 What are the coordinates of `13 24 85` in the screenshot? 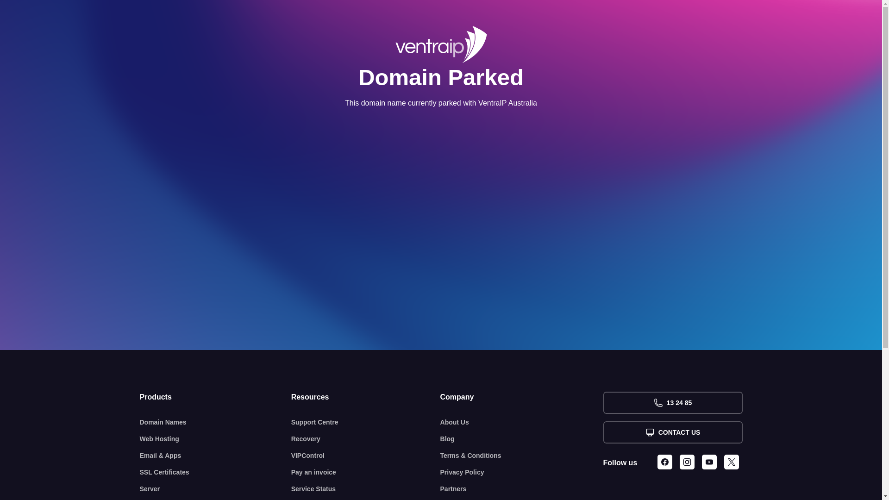 It's located at (672, 403).